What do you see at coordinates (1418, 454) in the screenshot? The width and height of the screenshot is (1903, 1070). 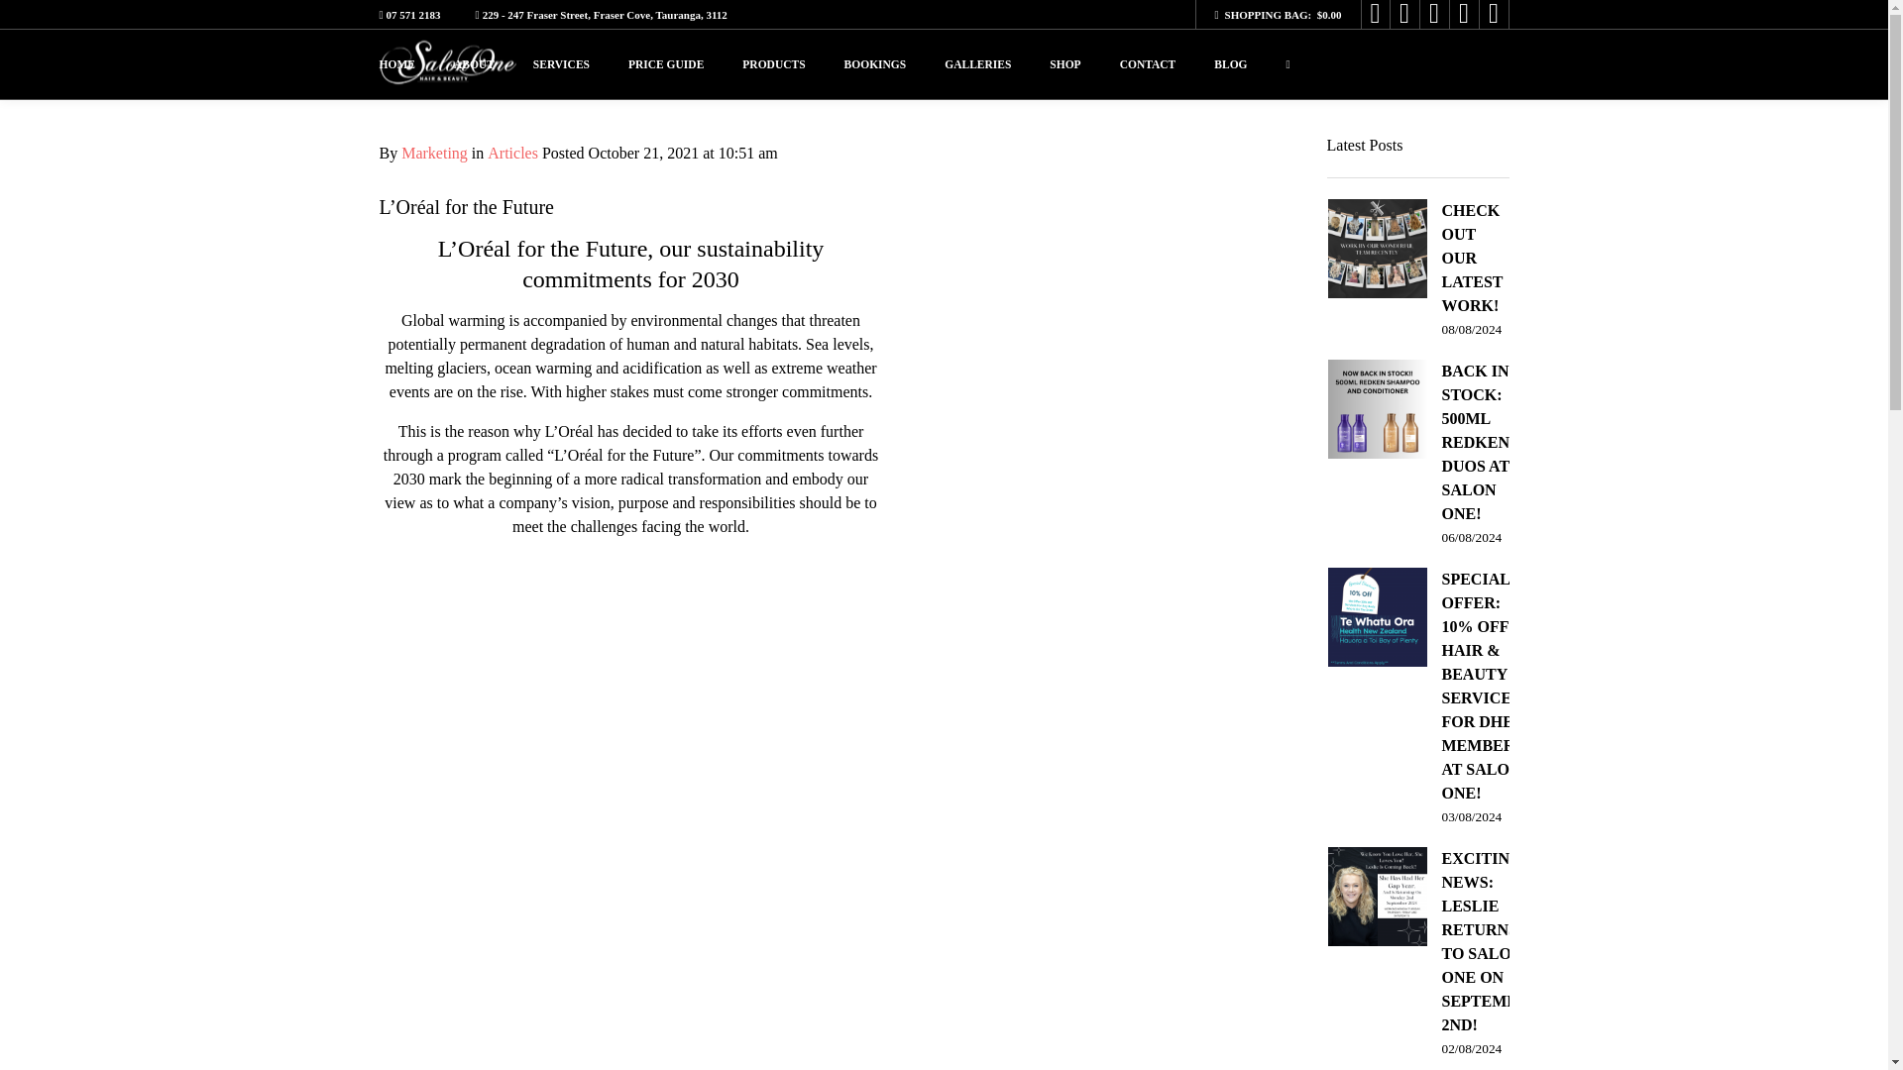 I see `Back in Stock: 500ml Redken Duos at Salon One!` at bounding box center [1418, 454].